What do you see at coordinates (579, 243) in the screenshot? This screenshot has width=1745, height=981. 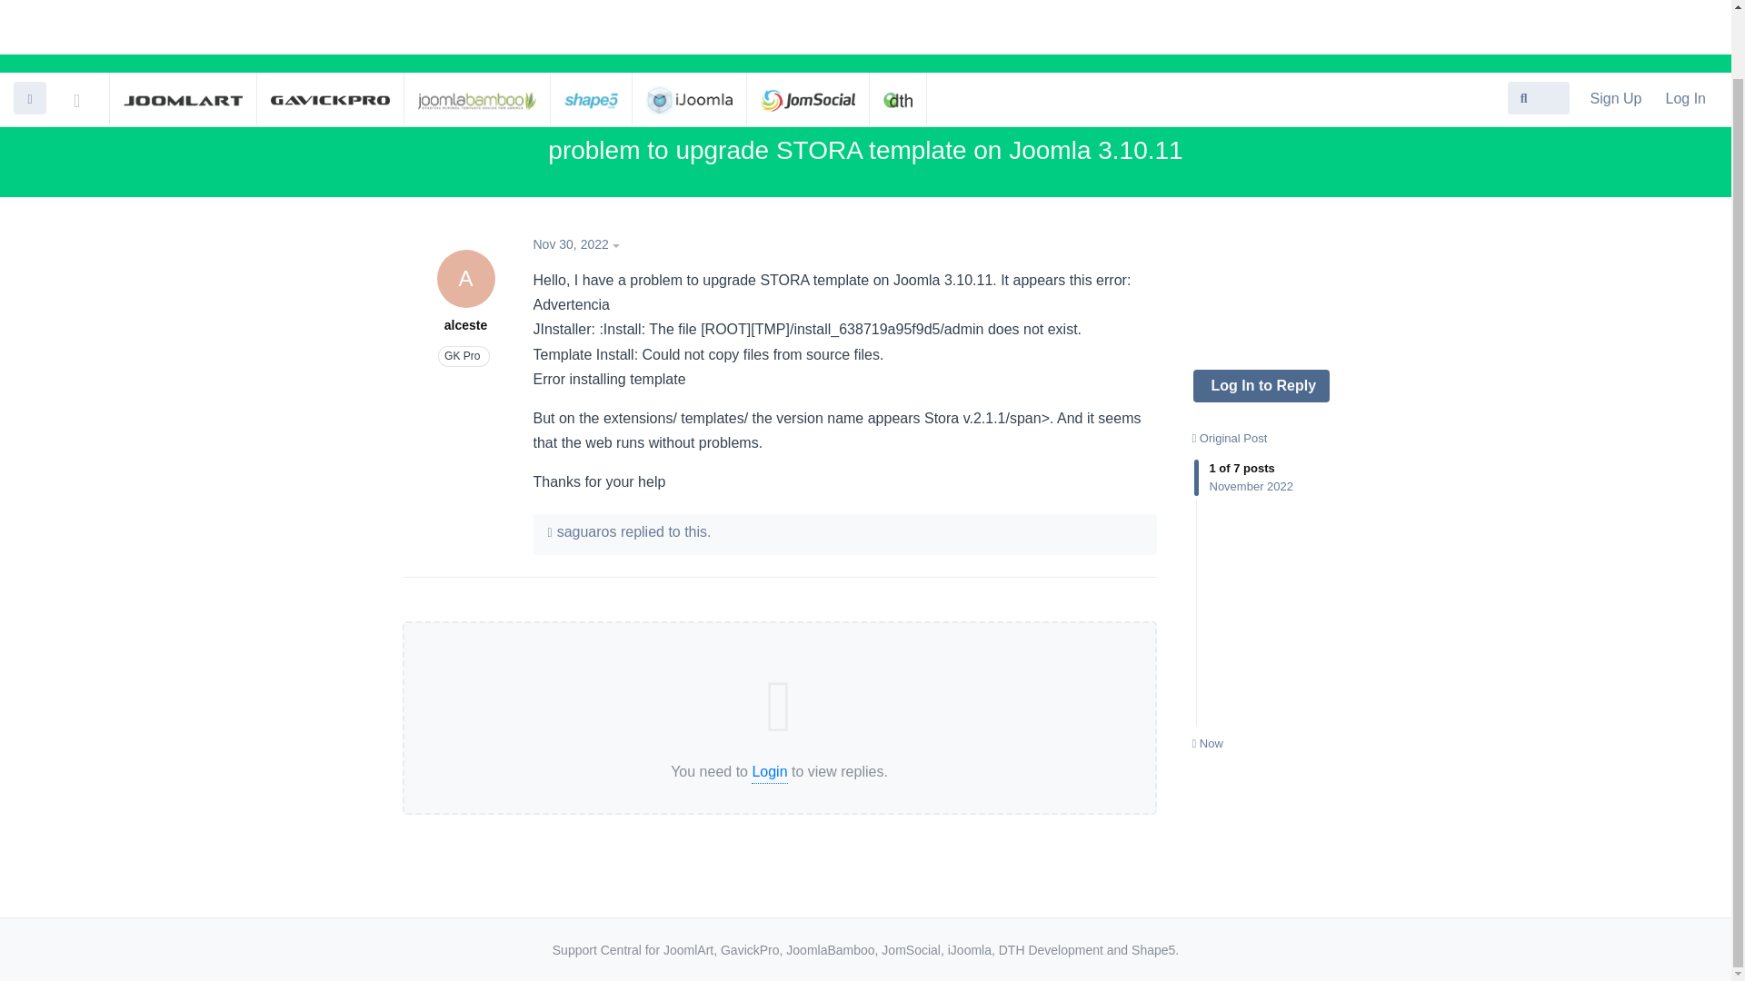 I see `Nov 30, 2022` at bounding box center [579, 243].